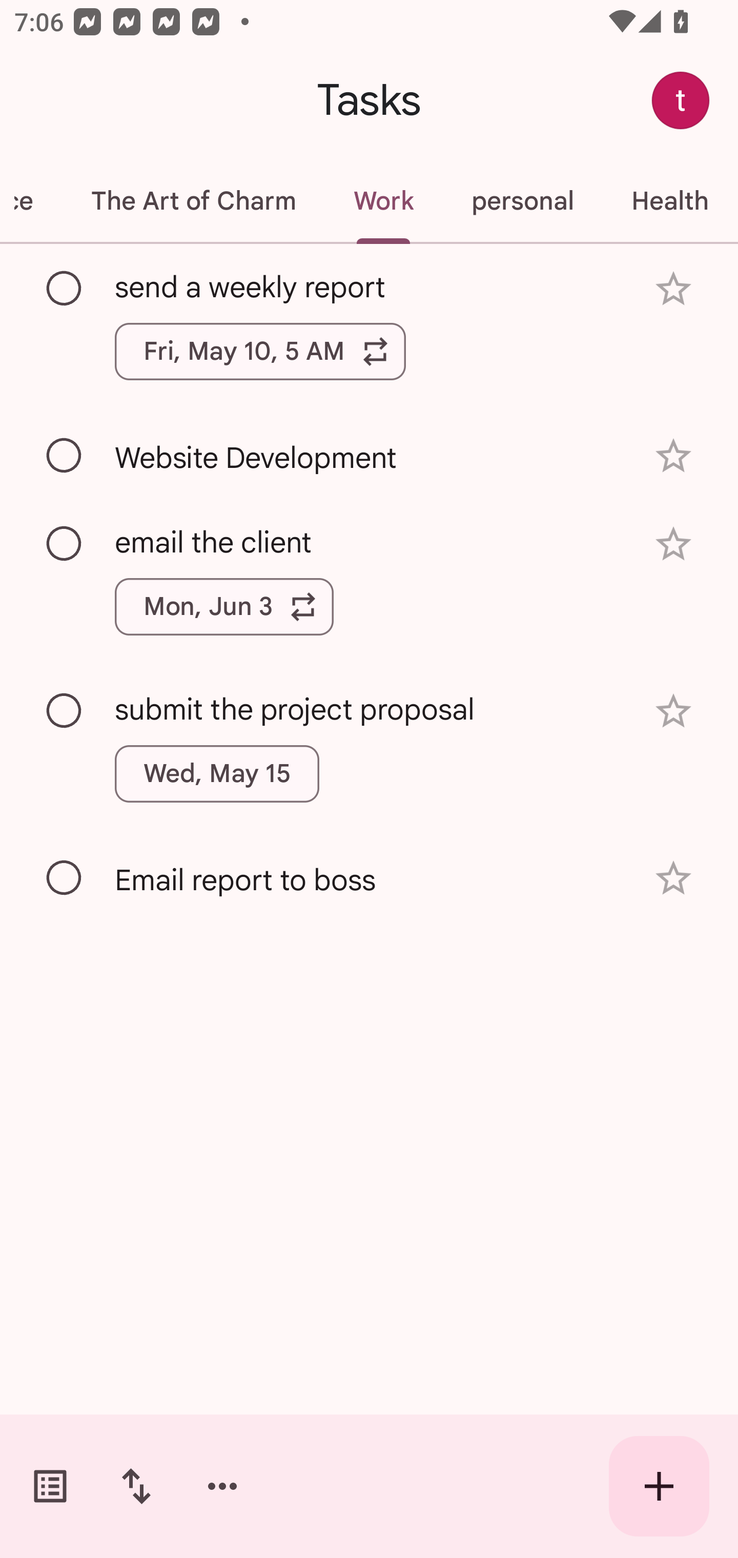  Describe the element at coordinates (65, 878) in the screenshot. I see `Mark as complete` at that location.